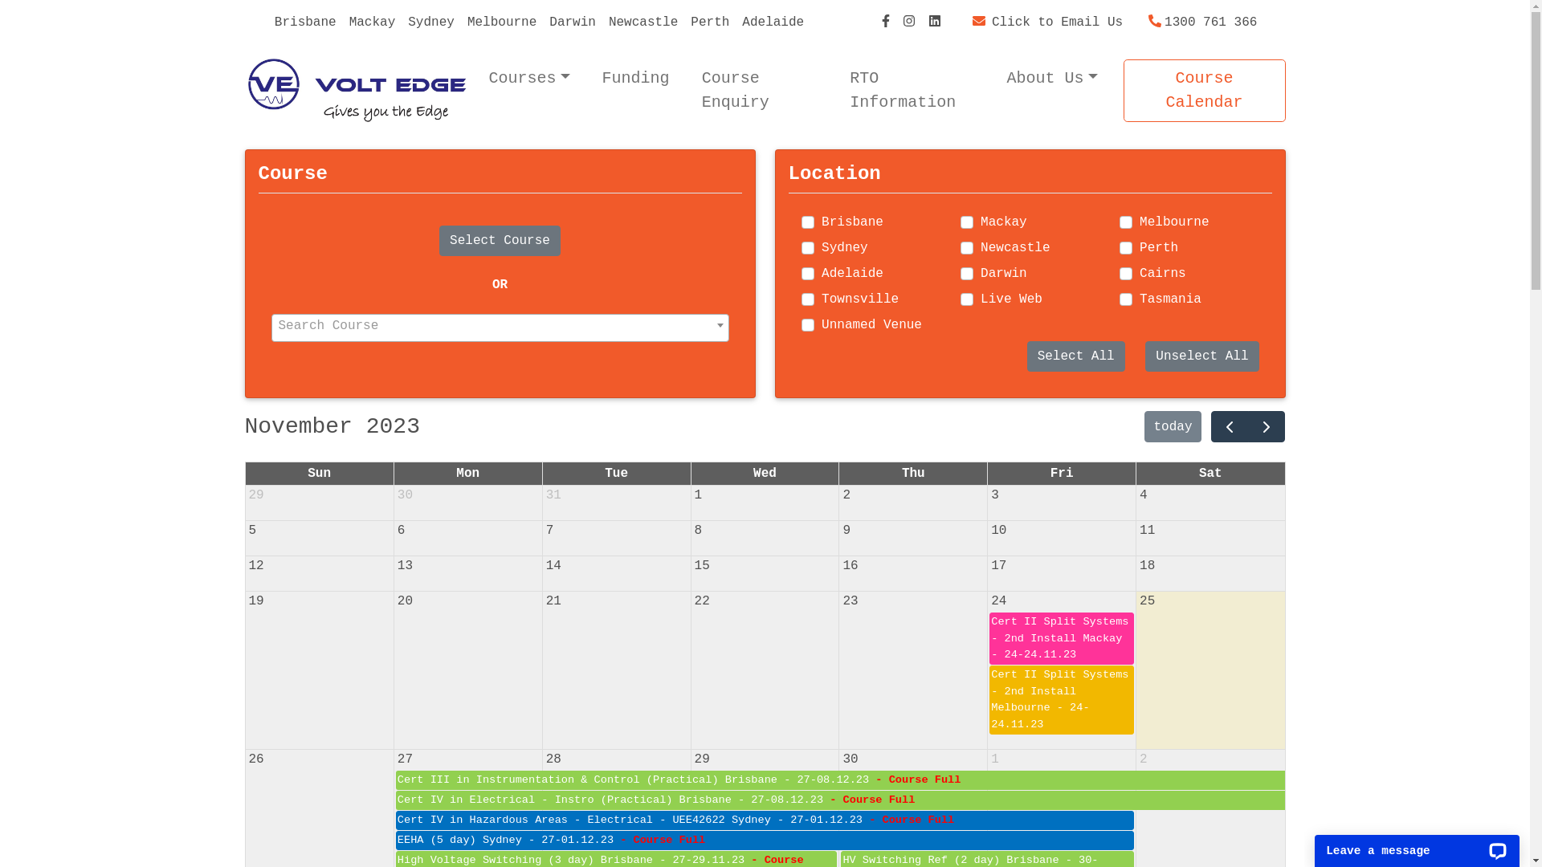 This screenshot has height=867, width=1542. Describe the element at coordinates (573, 22) in the screenshot. I see `Darwin` at that location.